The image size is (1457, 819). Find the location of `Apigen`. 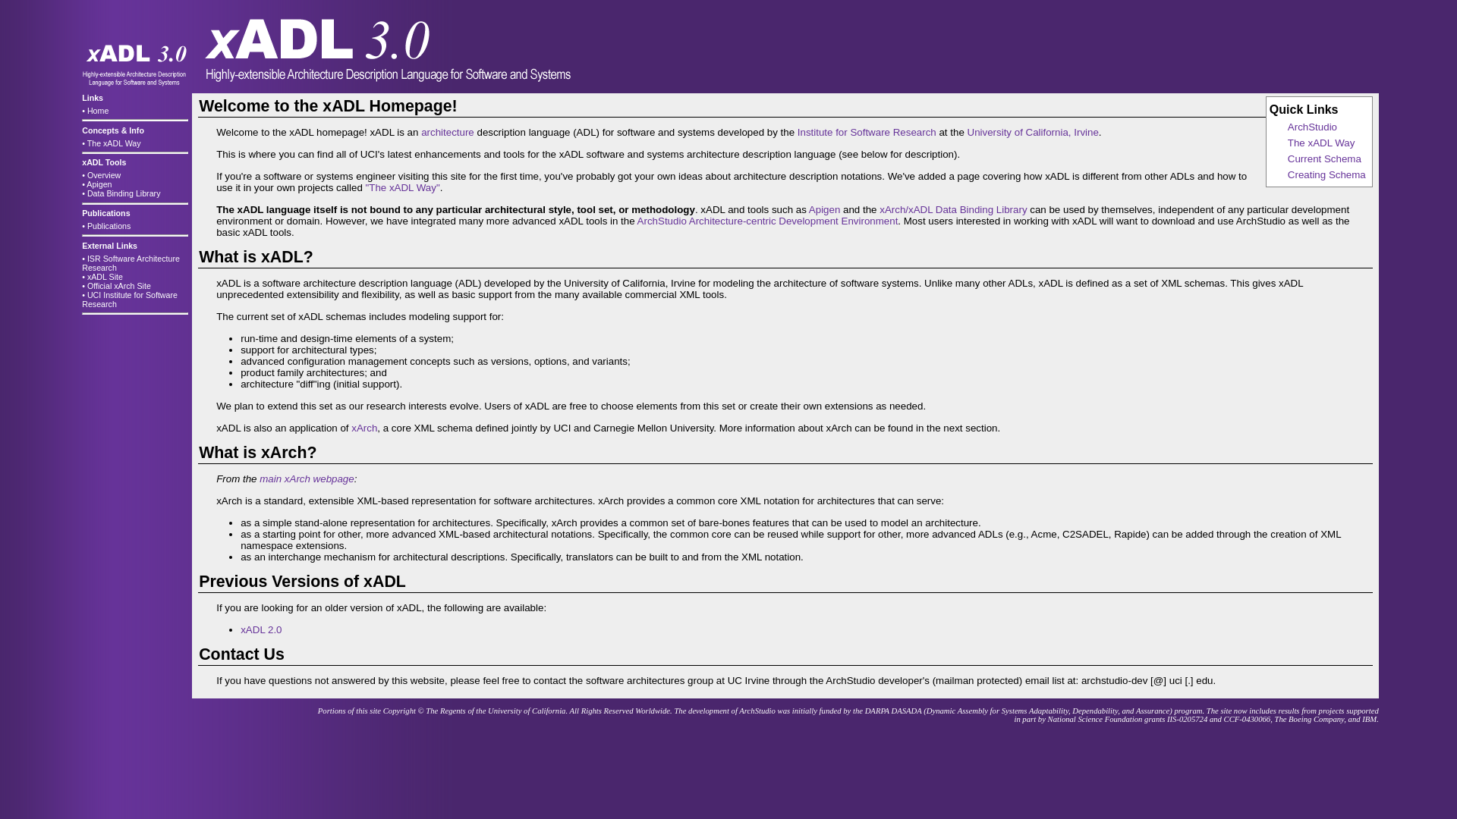

Apigen is located at coordinates (824, 209).